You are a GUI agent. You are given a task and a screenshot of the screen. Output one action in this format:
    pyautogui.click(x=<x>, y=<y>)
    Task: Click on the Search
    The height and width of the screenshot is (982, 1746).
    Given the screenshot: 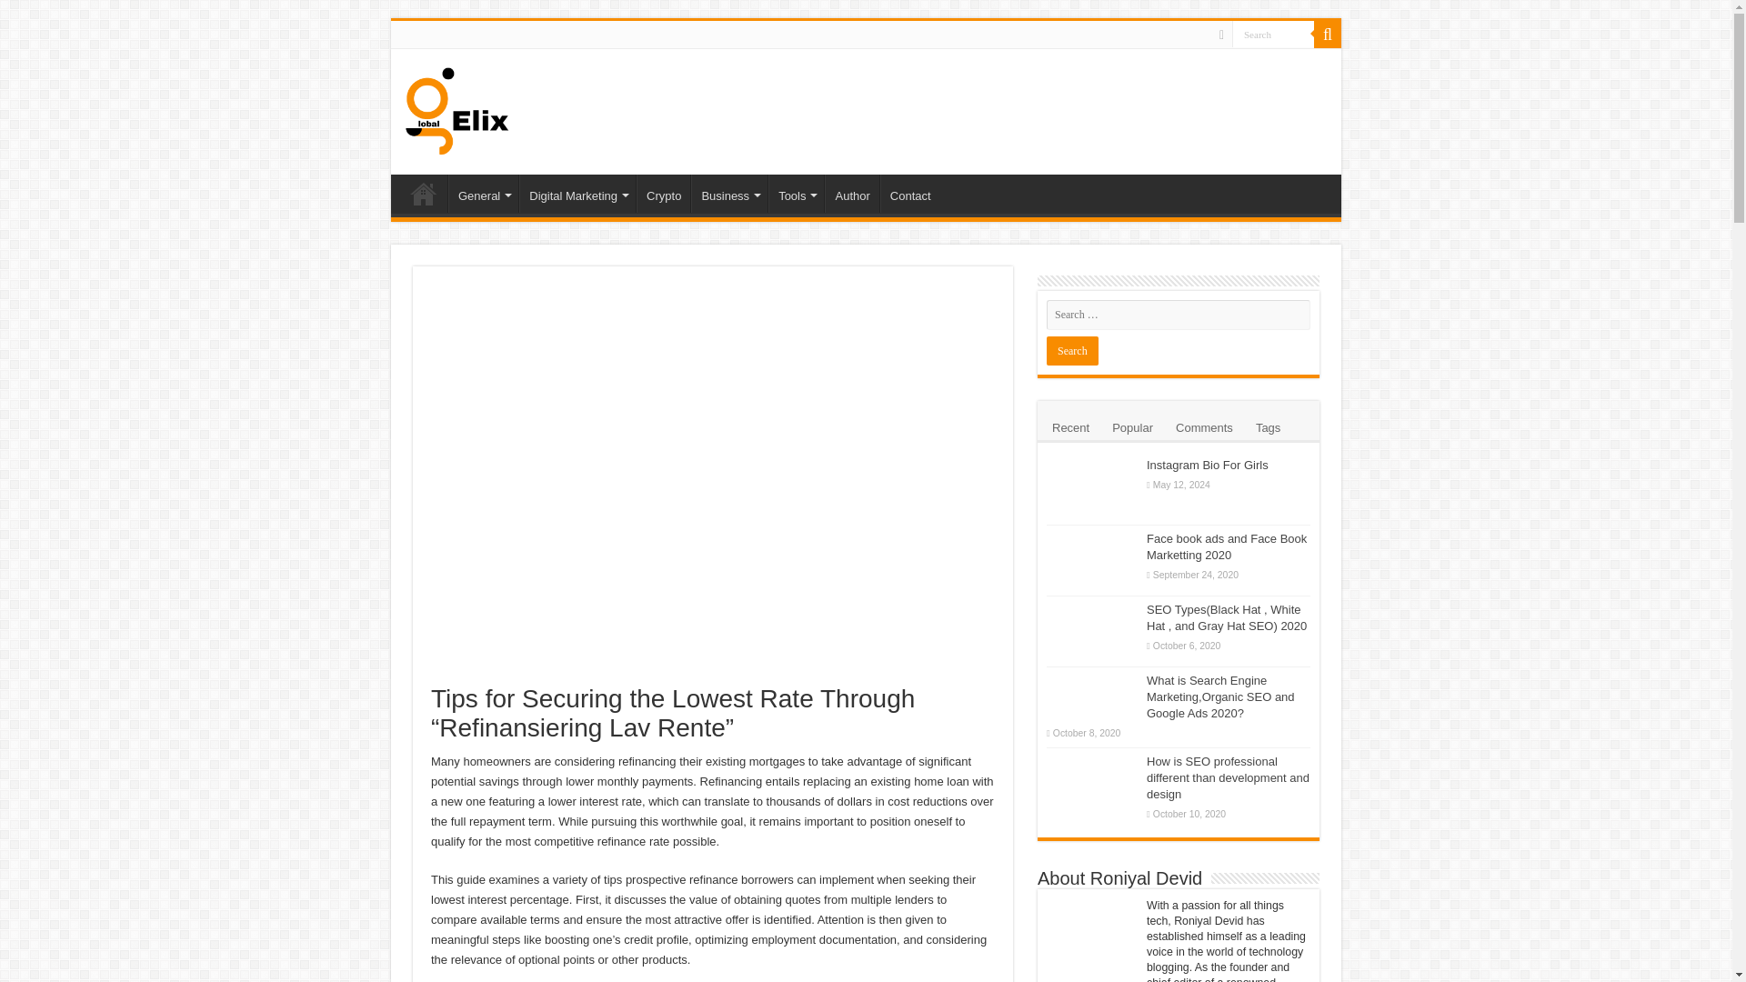 What is the action you would take?
    pyautogui.click(x=1071, y=351)
    